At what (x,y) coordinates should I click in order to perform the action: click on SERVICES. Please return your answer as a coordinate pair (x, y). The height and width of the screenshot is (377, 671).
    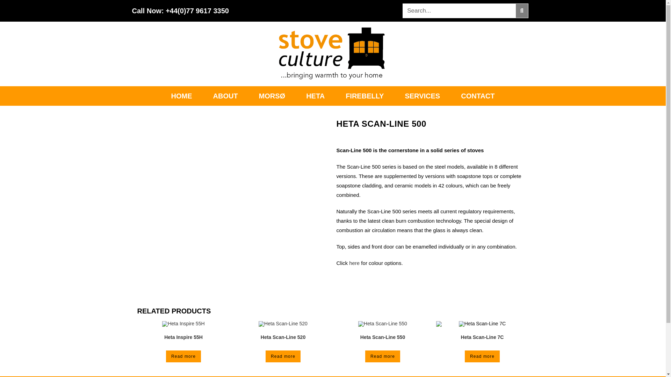
    Looking at the image, I should click on (422, 96).